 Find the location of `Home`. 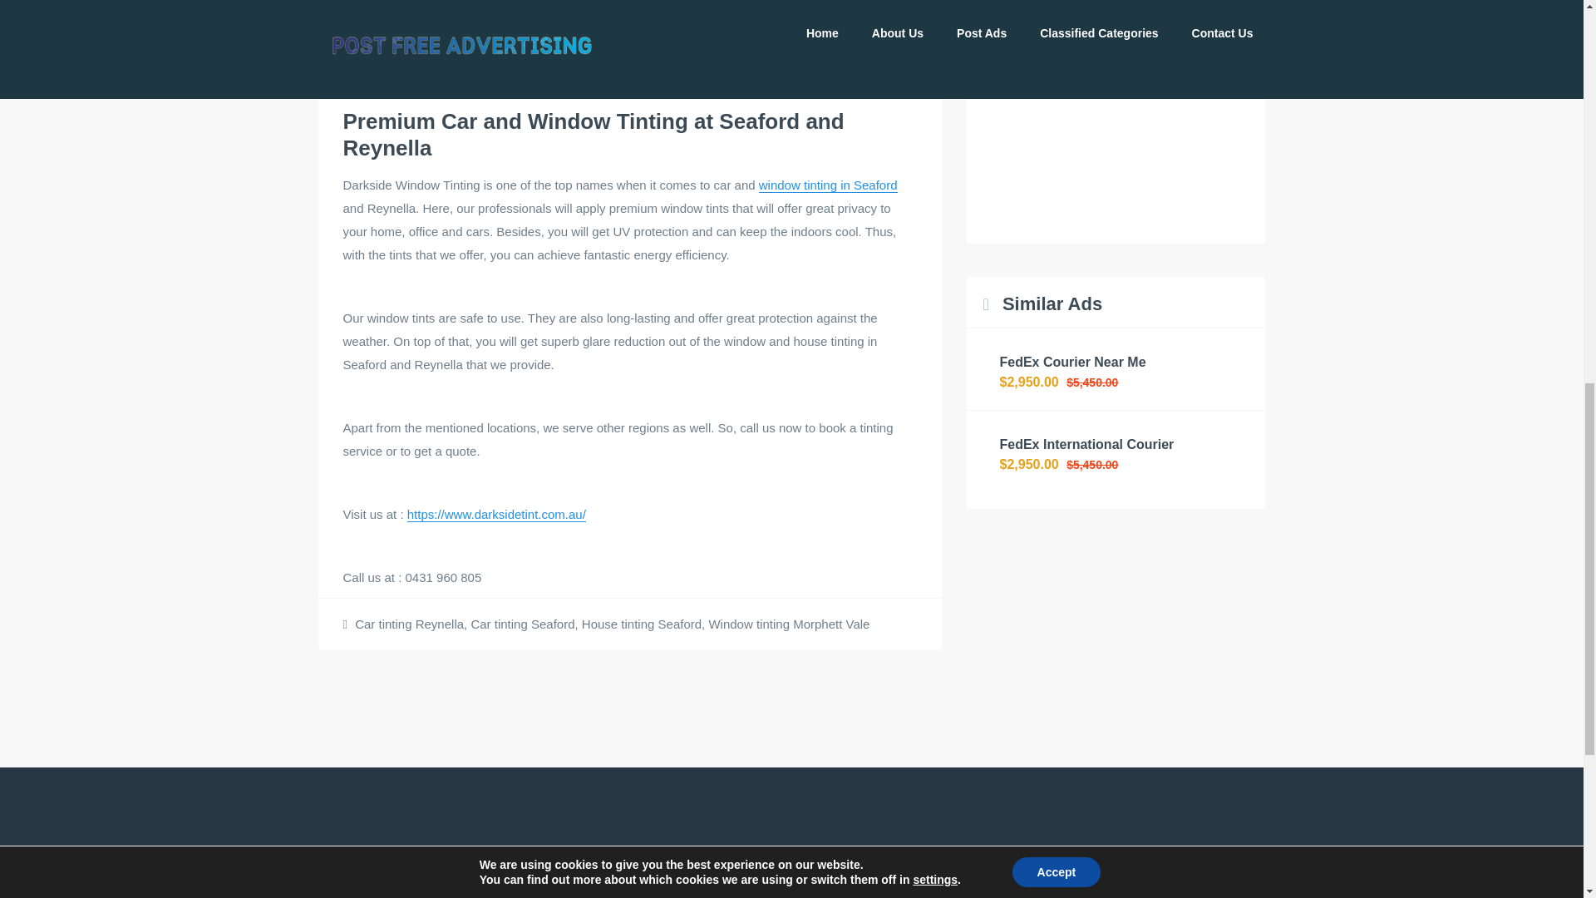

Home is located at coordinates (334, 891).